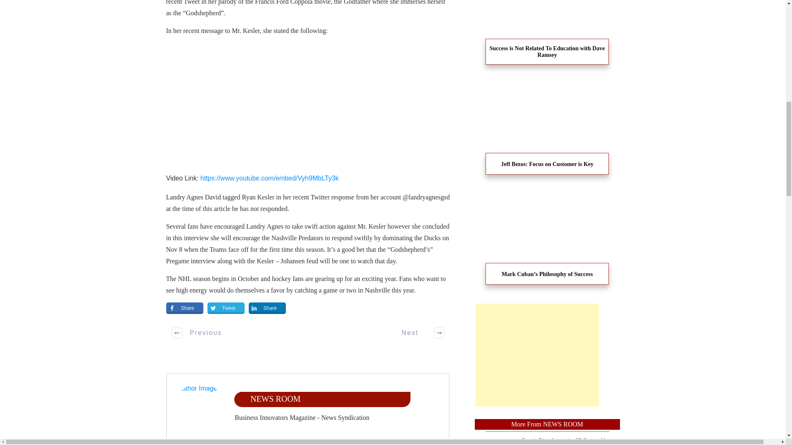  What do you see at coordinates (197, 333) in the screenshot?
I see `Previous` at bounding box center [197, 333].